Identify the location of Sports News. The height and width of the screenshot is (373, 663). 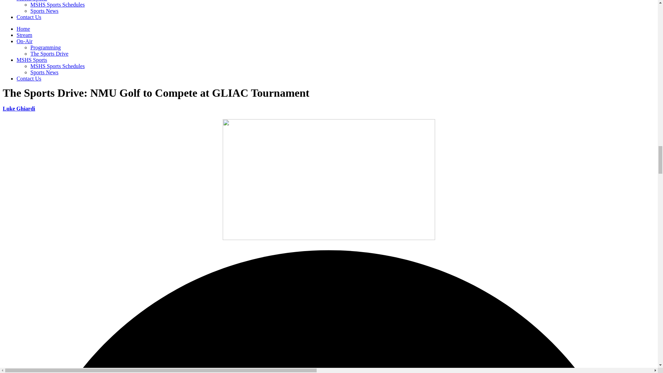
(44, 72).